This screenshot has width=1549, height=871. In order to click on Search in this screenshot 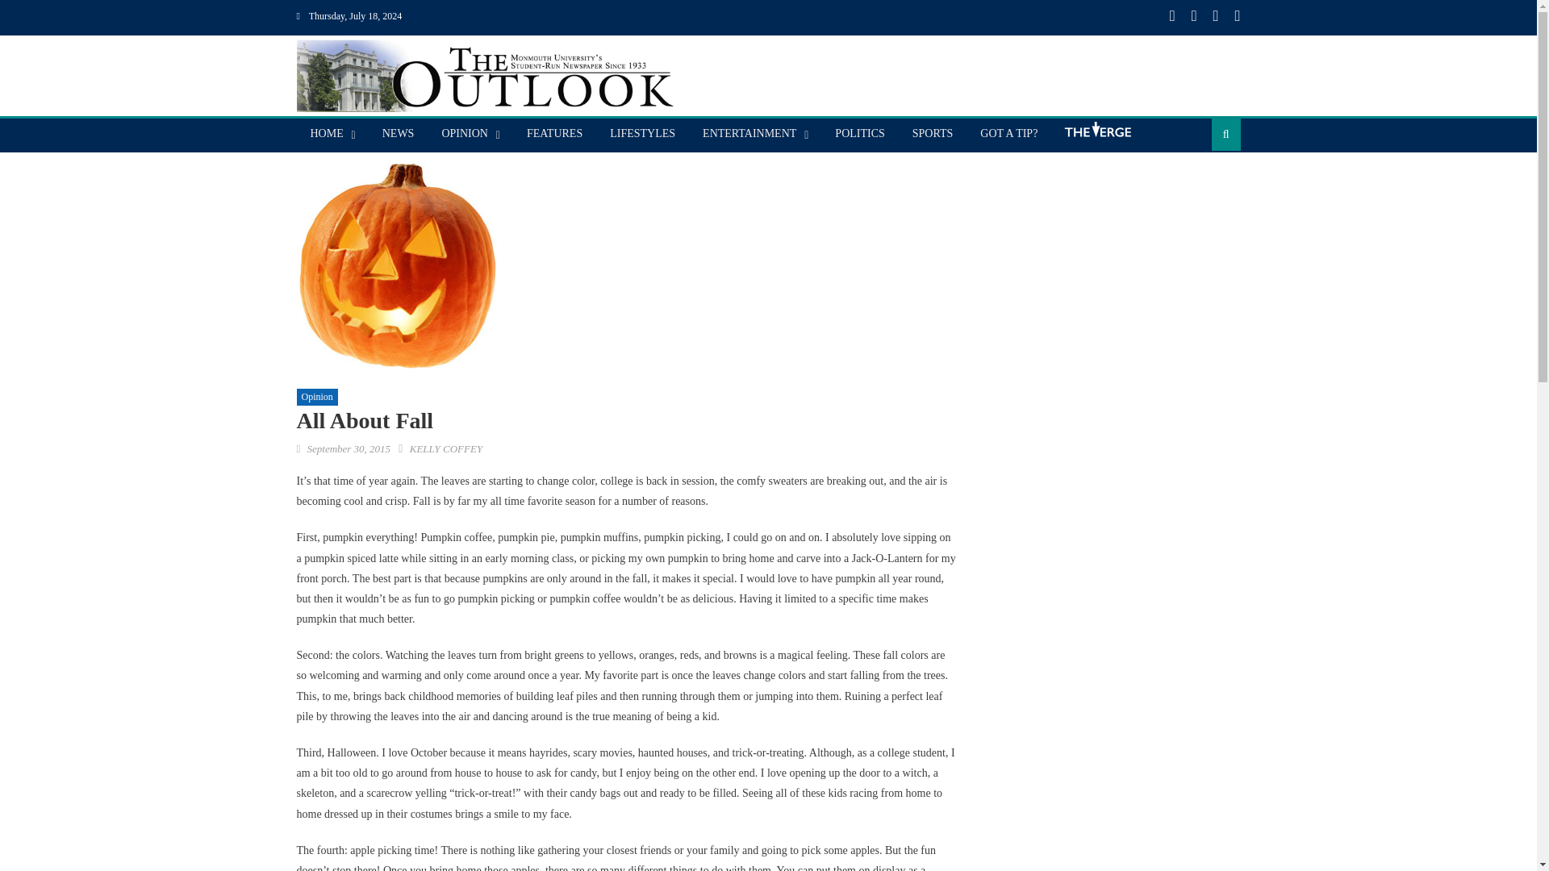, I will do `click(1200, 185)`.